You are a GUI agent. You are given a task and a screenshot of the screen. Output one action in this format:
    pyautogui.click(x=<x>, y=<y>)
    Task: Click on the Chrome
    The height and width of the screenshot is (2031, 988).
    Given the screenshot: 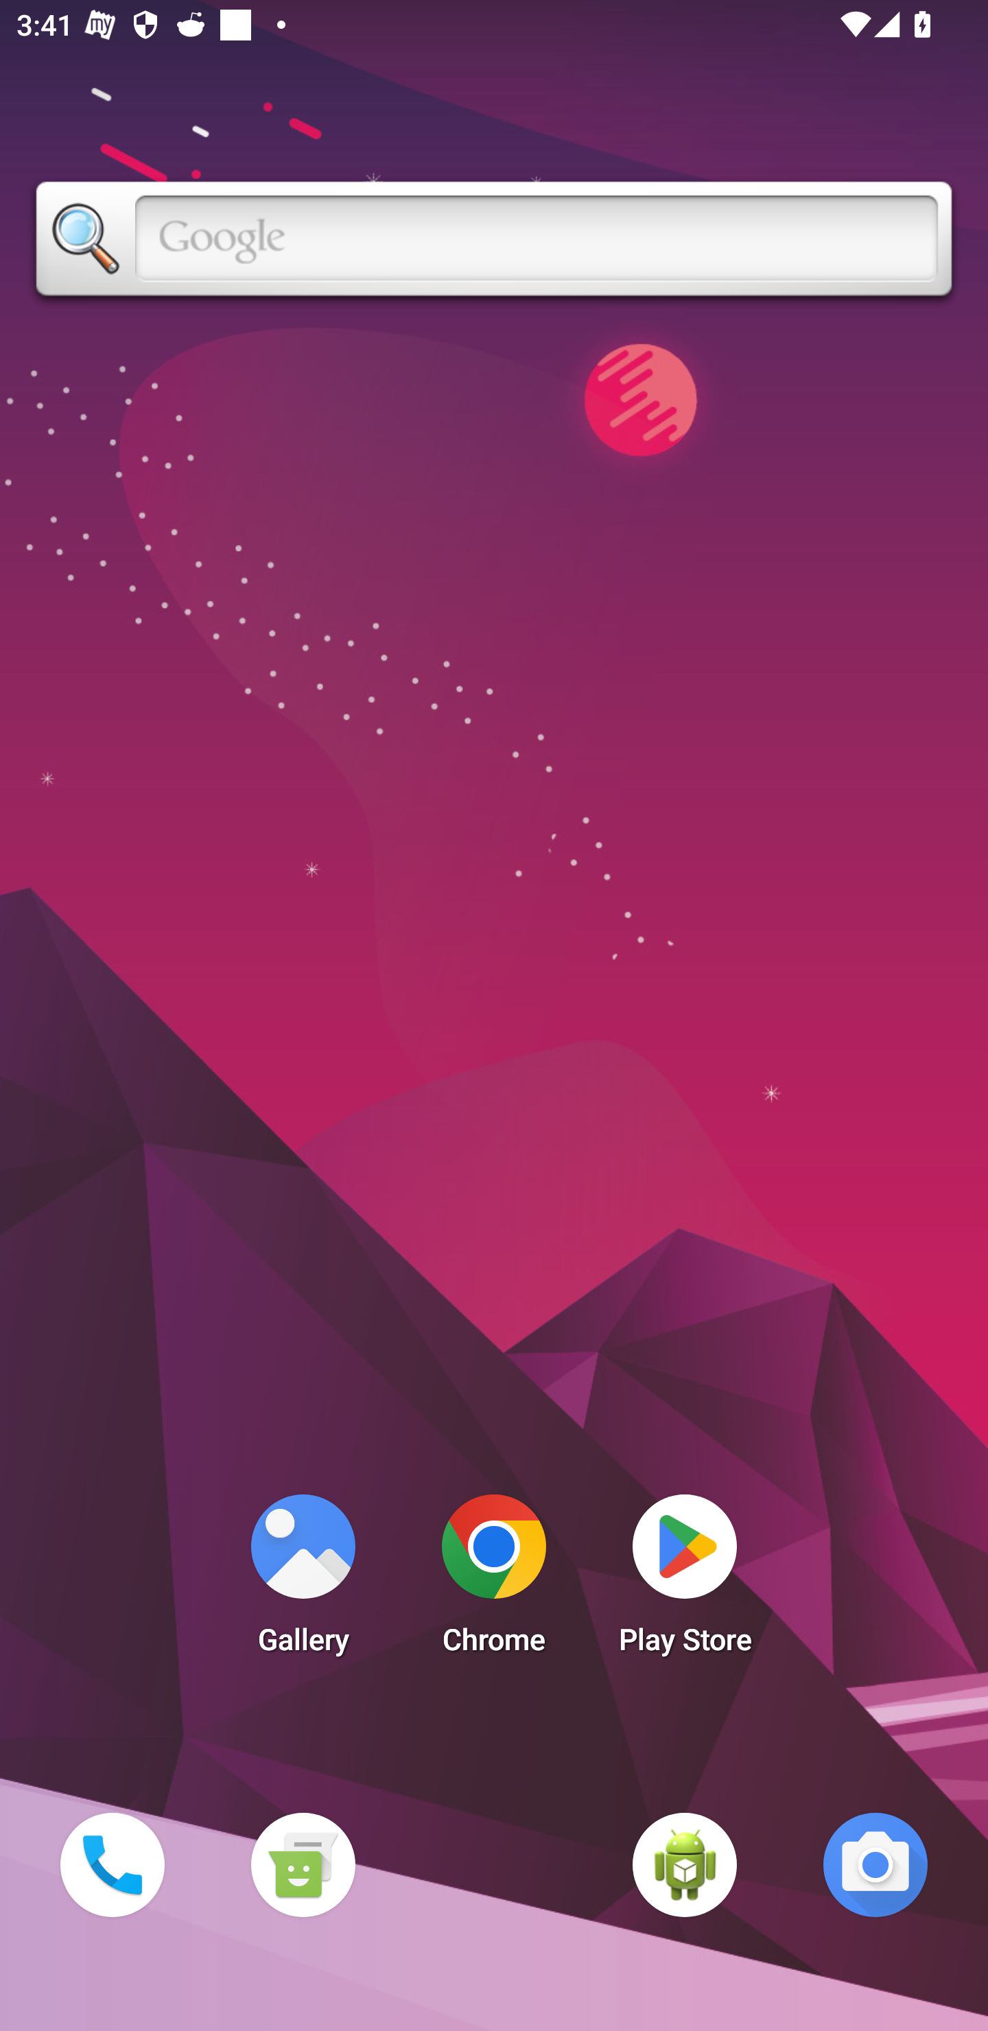 What is the action you would take?
    pyautogui.click(x=494, y=1581)
    